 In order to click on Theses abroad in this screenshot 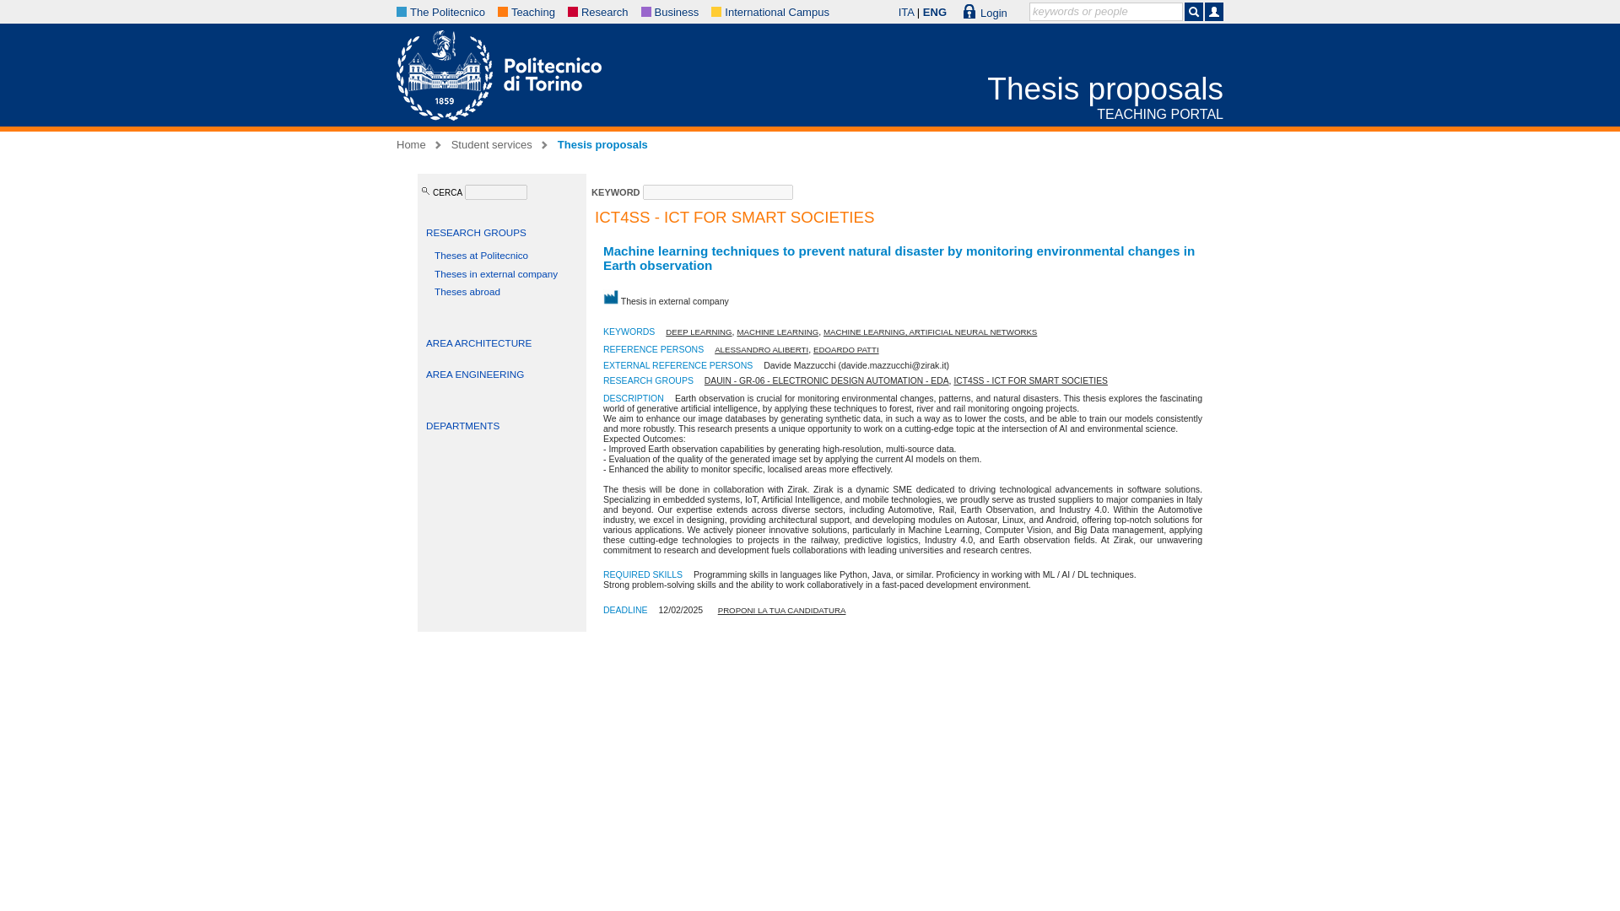, I will do `click(467, 292)`.